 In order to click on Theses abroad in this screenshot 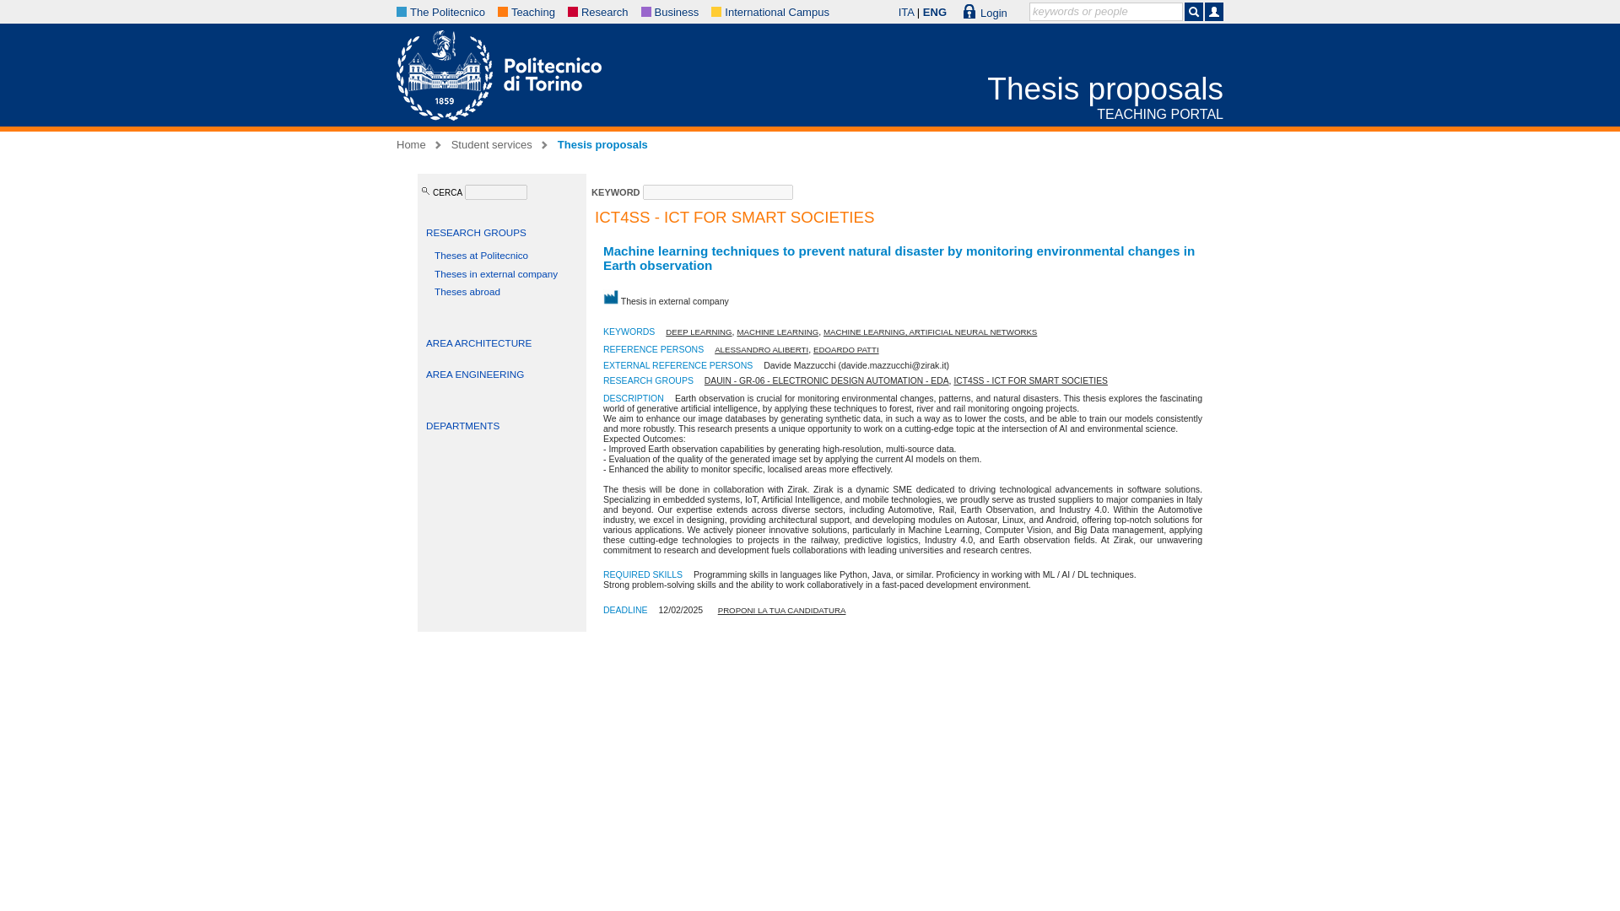, I will do `click(467, 292)`.